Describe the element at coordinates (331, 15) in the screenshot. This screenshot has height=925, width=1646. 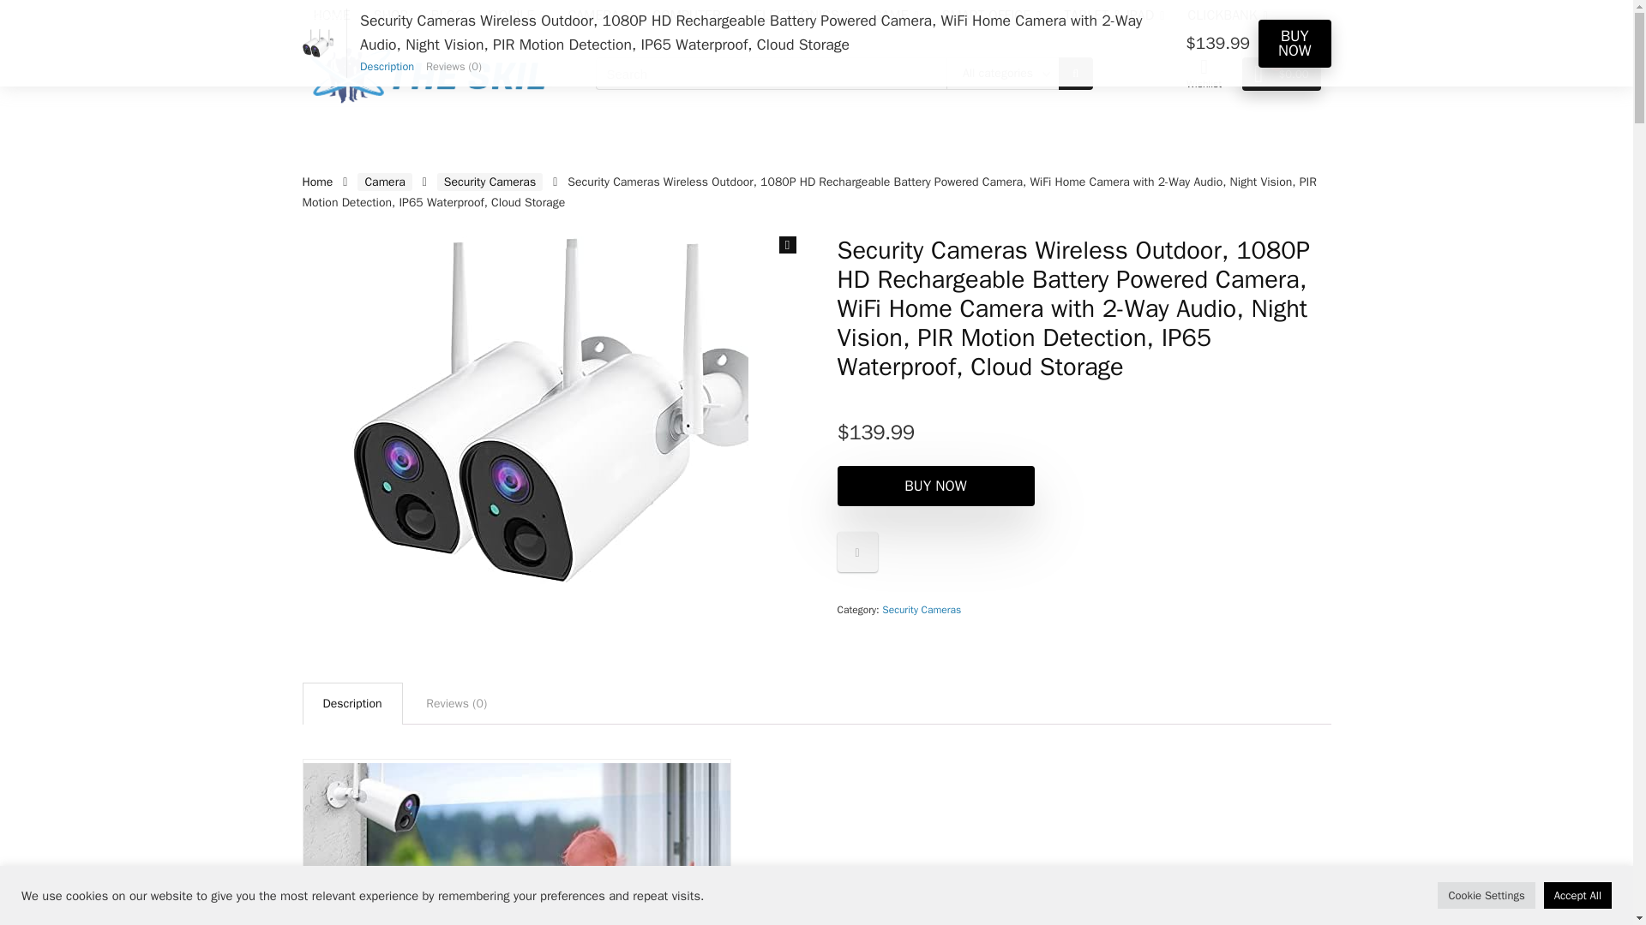
I see `HOME` at that location.